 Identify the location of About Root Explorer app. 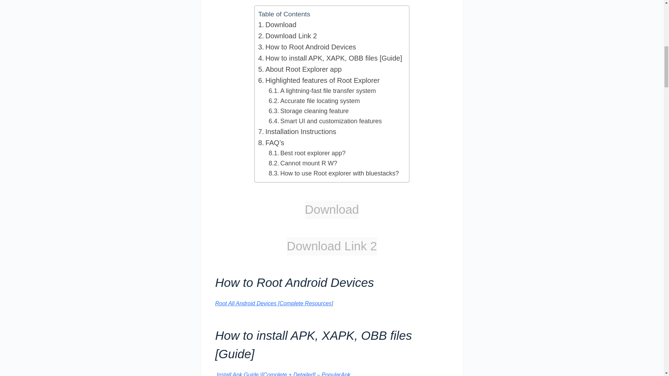
(300, 69).